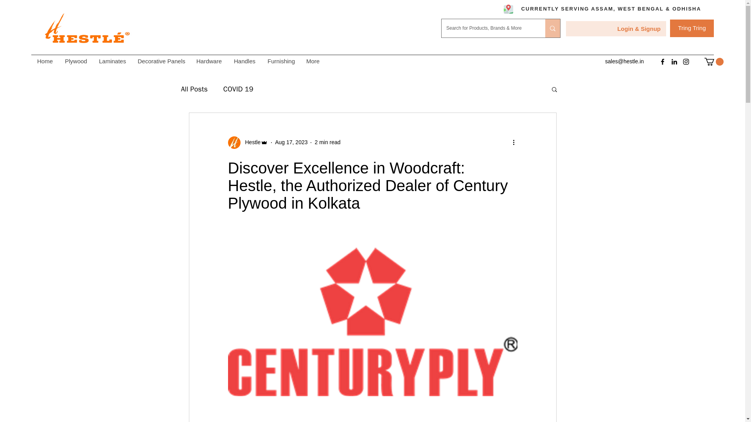 This screenshot has width=751, height=422. What do you see at coordinates (194, 89) in the screenshot?
I see `All Posts` at bounding box center [194, 89].